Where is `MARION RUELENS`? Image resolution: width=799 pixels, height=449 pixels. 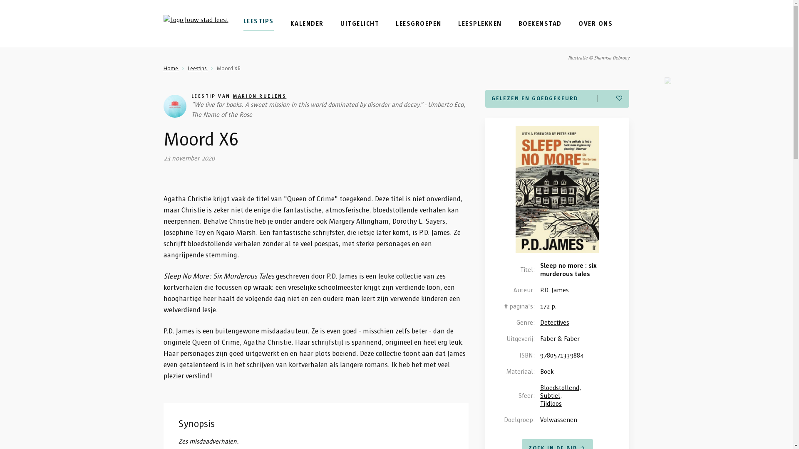
MARION RUELENS is located at coordinates (260, 96).